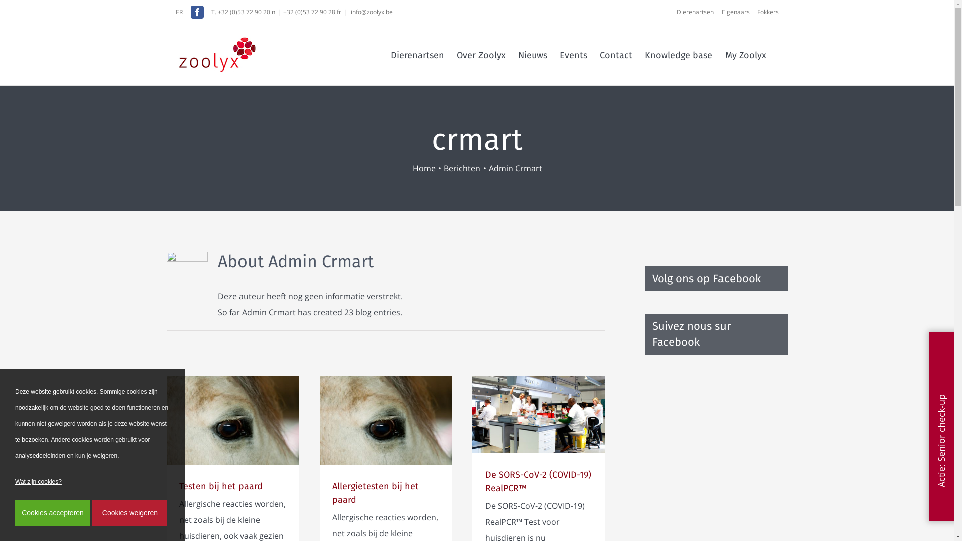 The image size is (962, 541). I want to click on Events, so click(573, 54).